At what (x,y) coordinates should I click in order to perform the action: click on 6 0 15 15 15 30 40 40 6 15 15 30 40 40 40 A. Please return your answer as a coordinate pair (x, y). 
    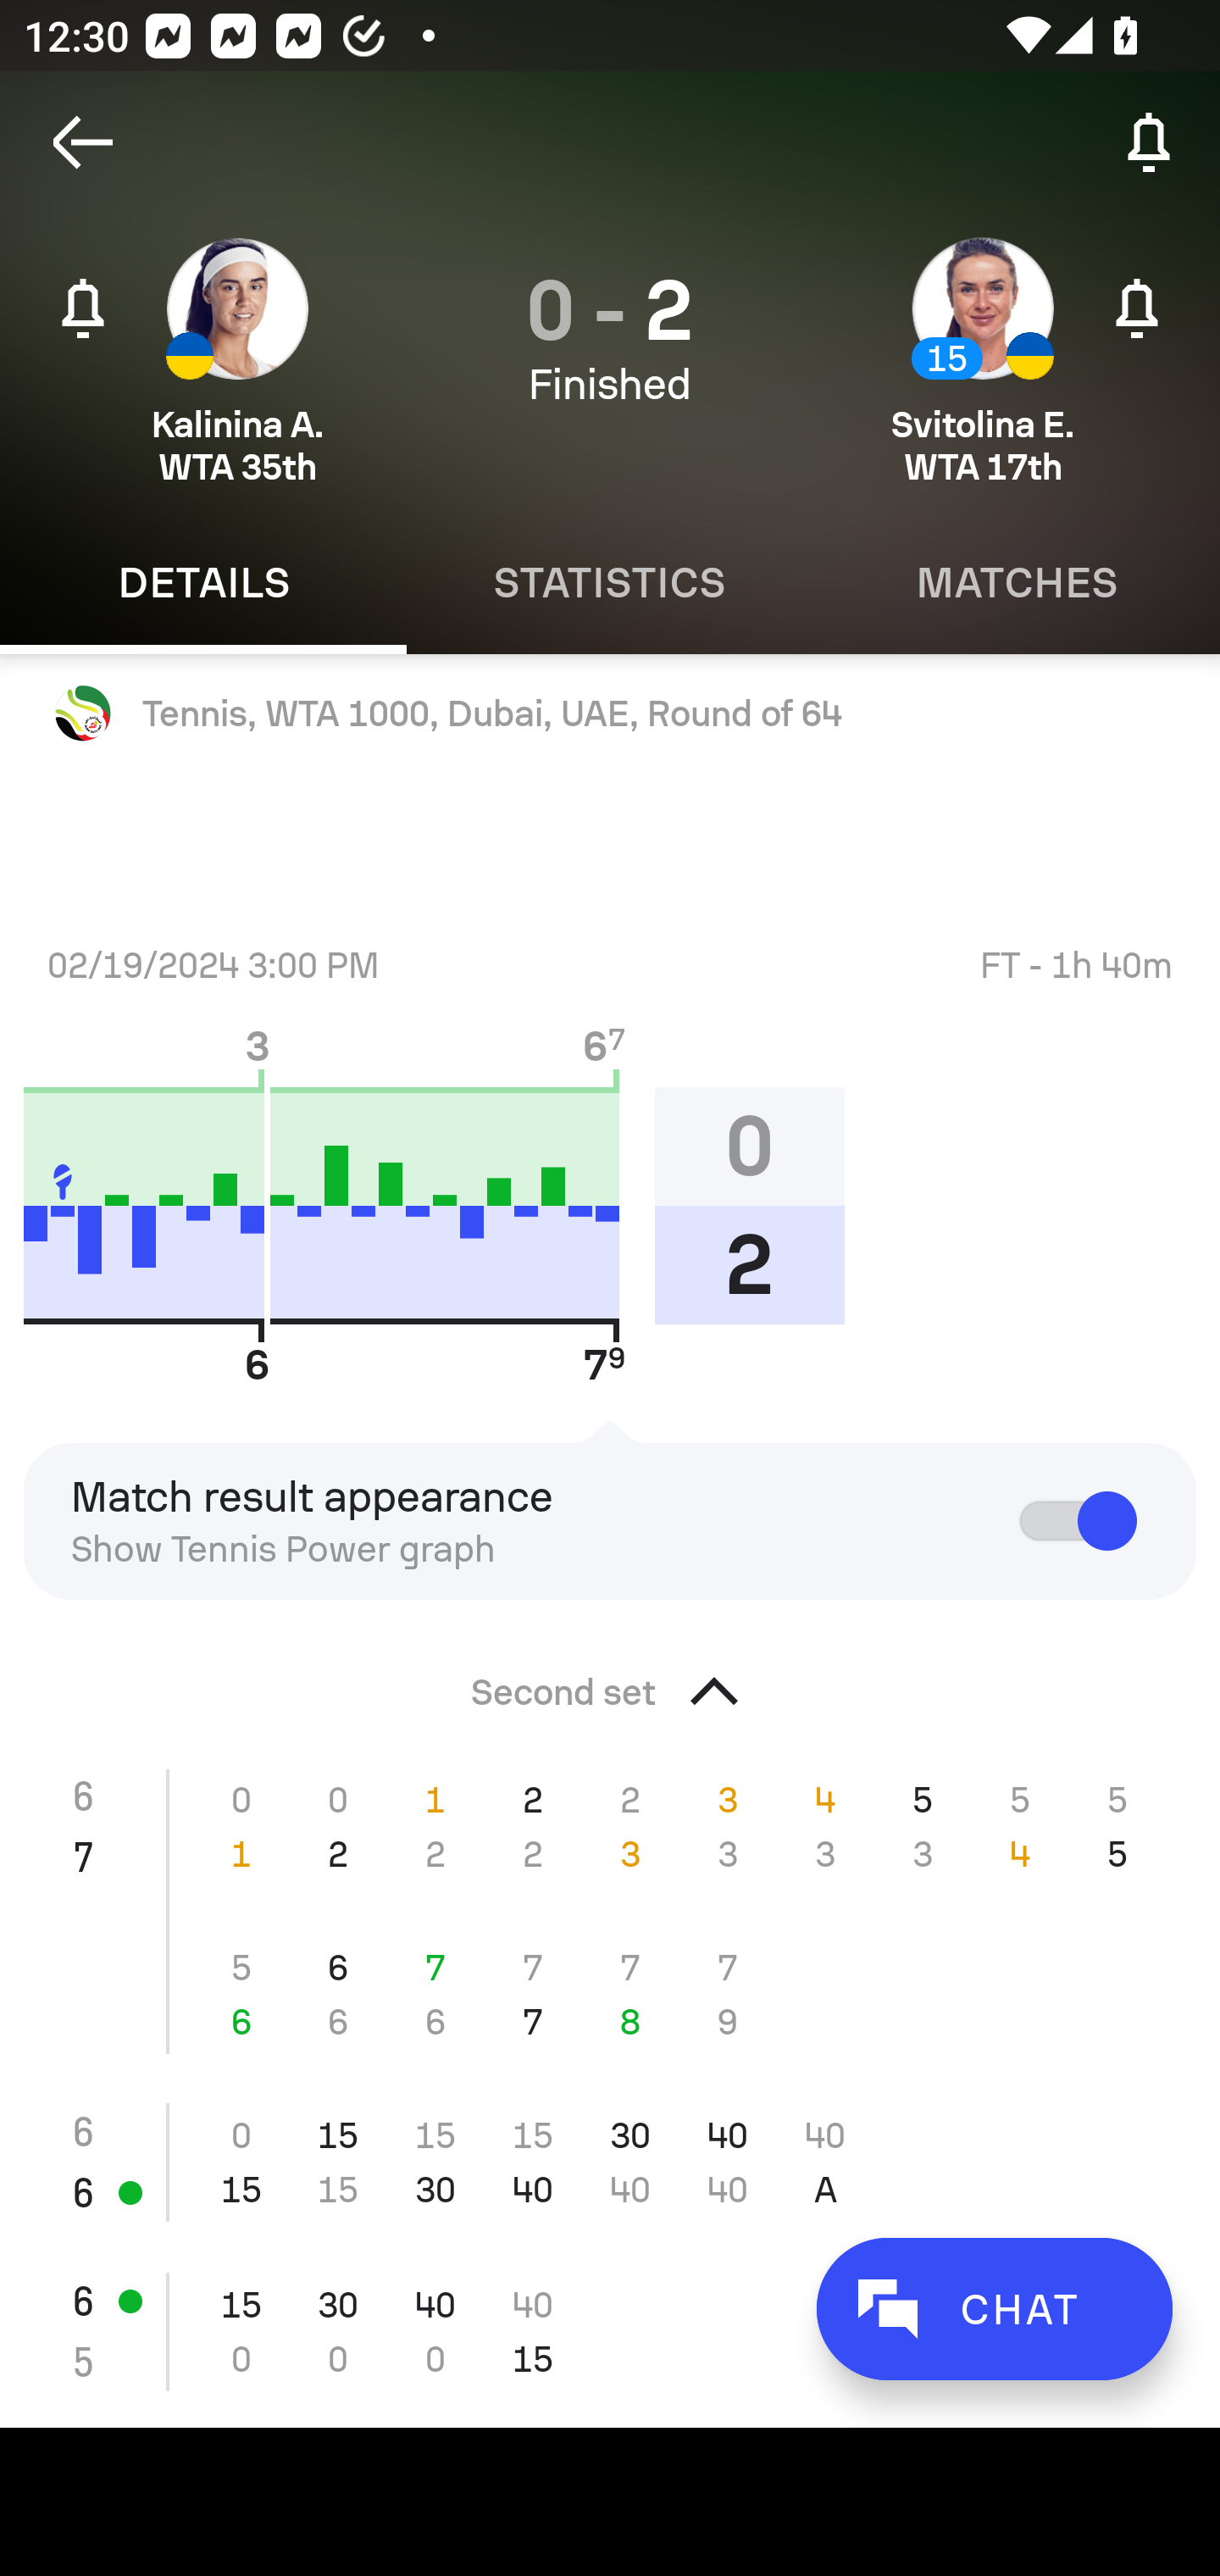
    Looking at the image, I should click on (610, 2162).